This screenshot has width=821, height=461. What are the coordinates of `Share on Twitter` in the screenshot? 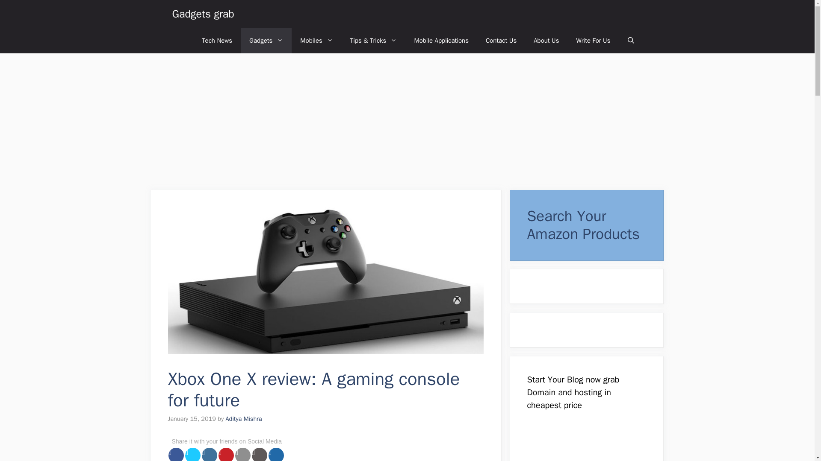 It's located at (192, 454).